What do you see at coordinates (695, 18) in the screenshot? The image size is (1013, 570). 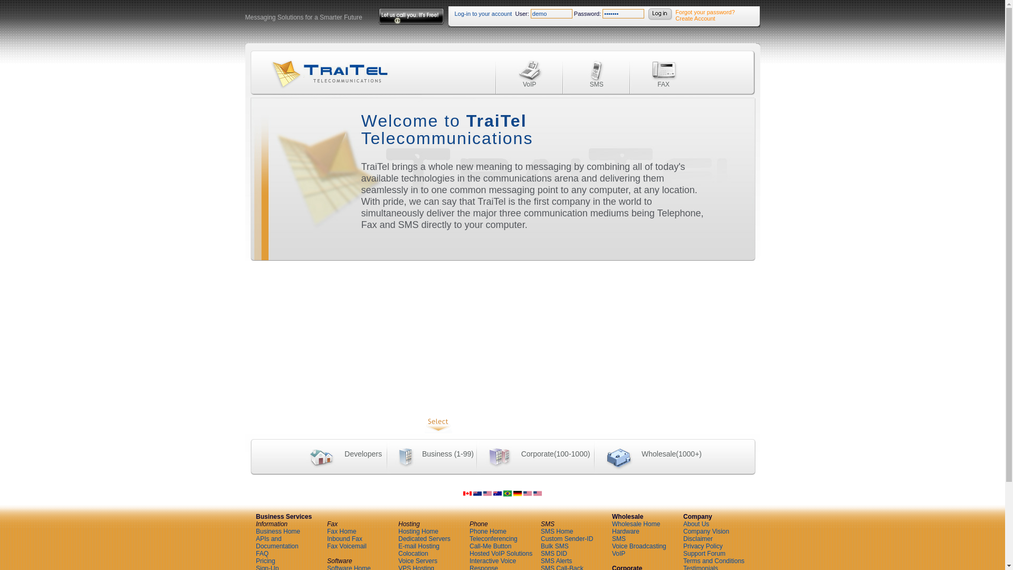 I see `Create Account` at bounding box center [695, 18].